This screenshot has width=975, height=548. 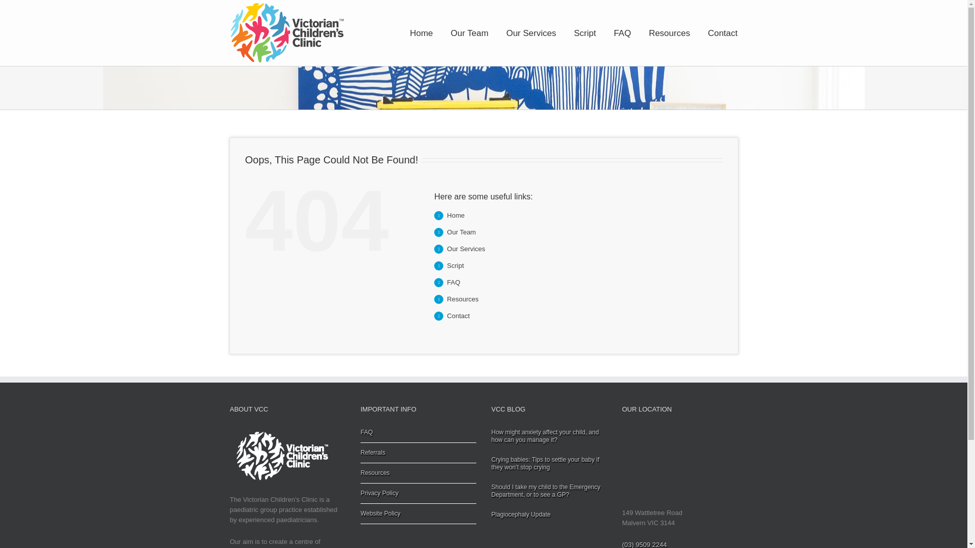 I want to click on Home, so click(x=456, y=215).